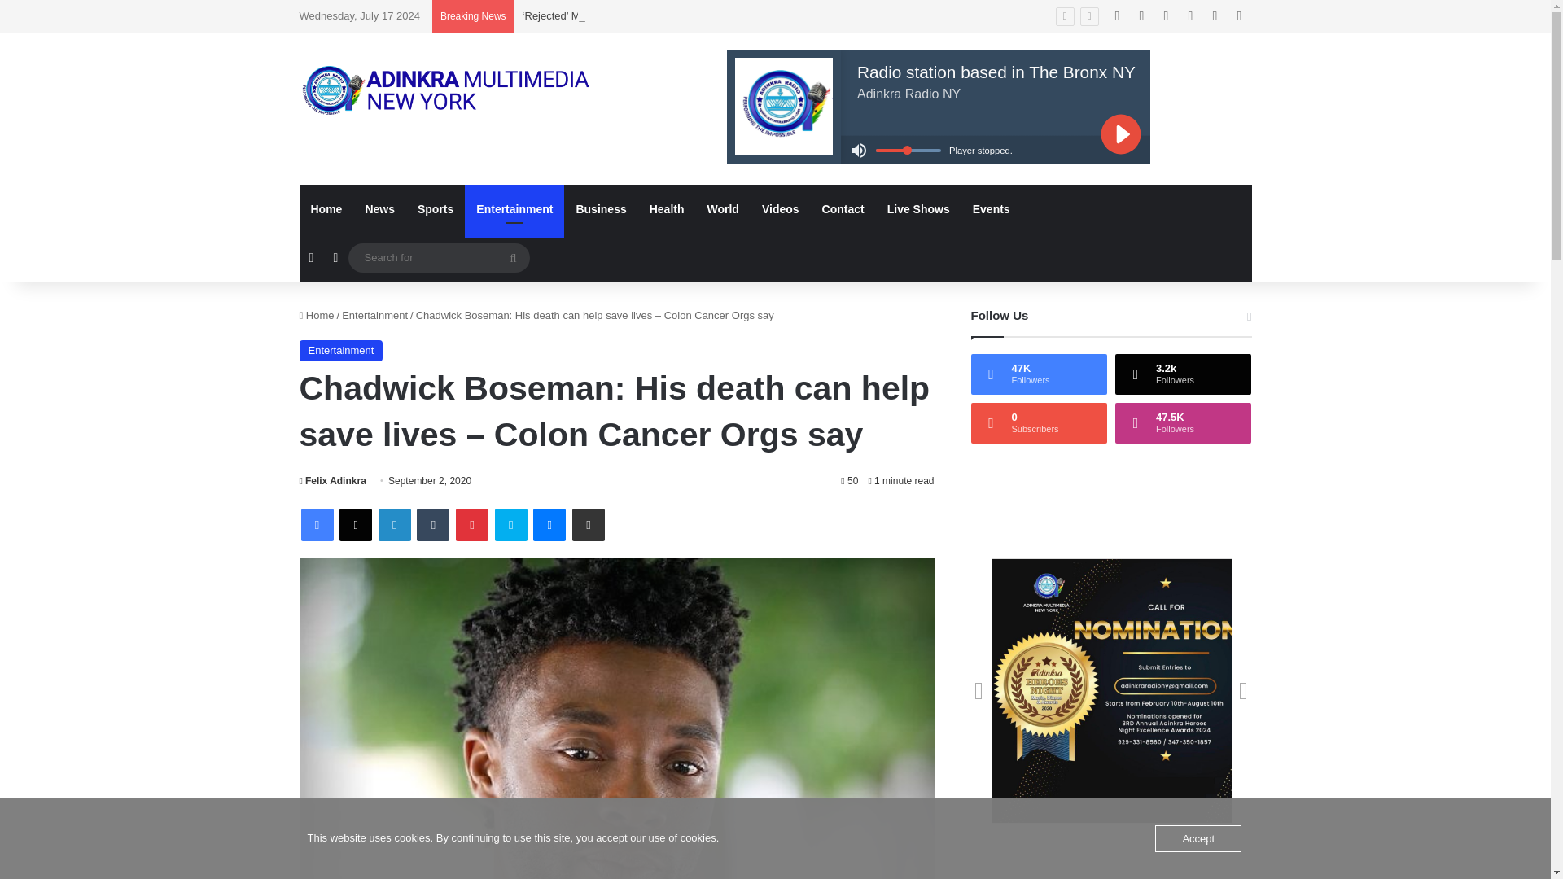 This screenshot has height=879, width=1563. Describe the element at coordinates (513, 257) in the screenshot. I see `Search for` at that location.